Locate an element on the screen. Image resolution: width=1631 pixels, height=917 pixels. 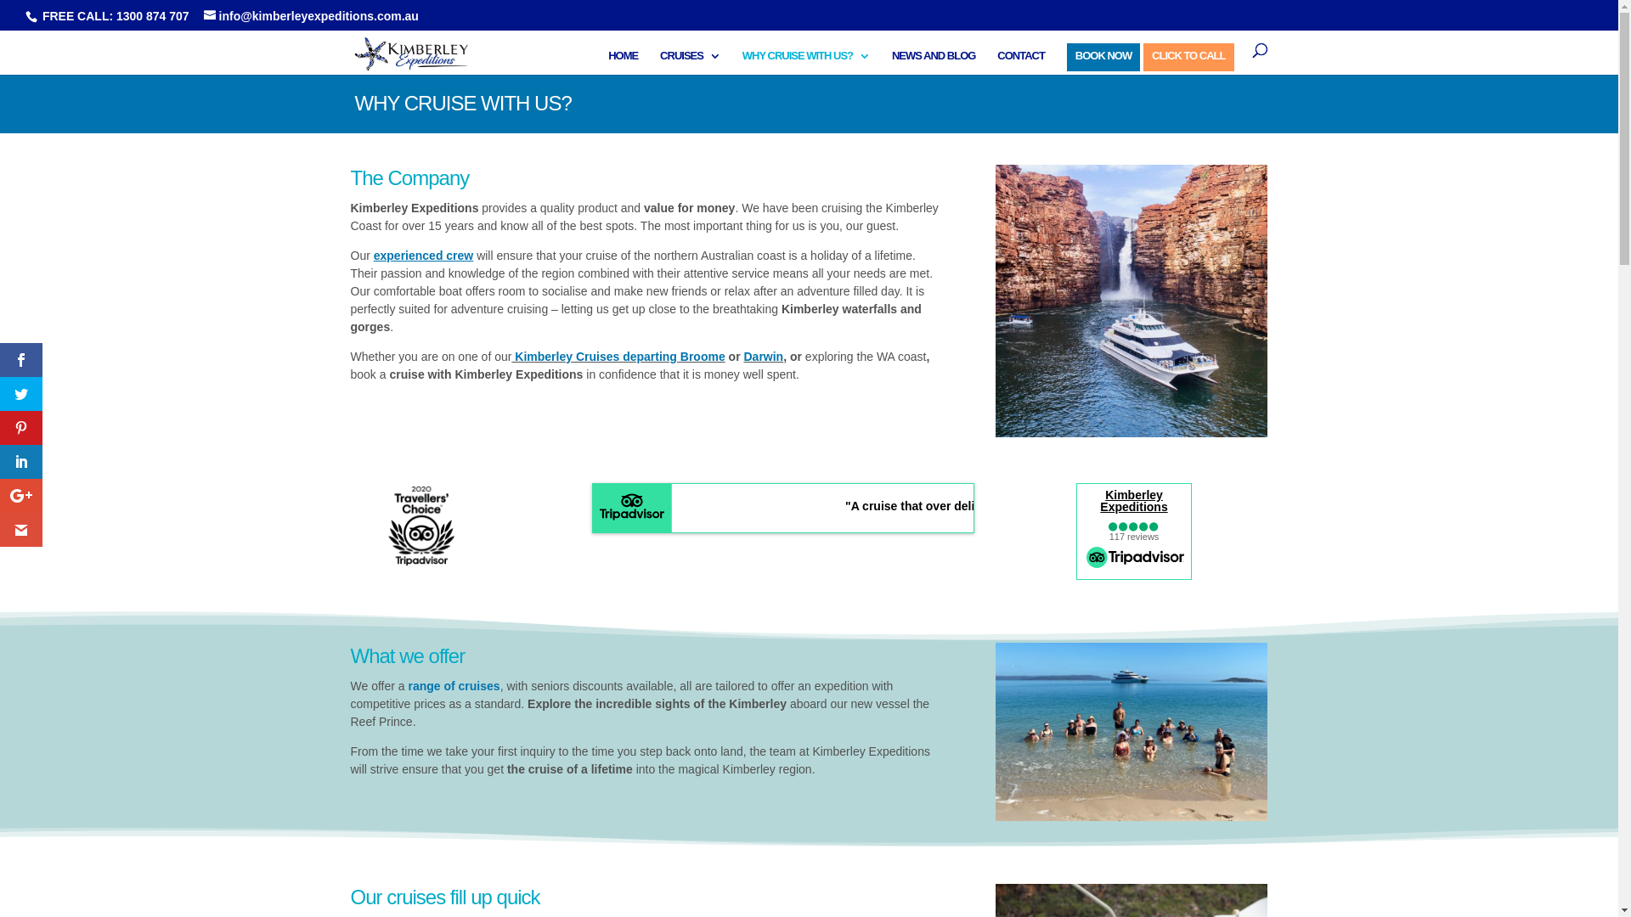
CONTACT is located at coordinates (1021, 63).